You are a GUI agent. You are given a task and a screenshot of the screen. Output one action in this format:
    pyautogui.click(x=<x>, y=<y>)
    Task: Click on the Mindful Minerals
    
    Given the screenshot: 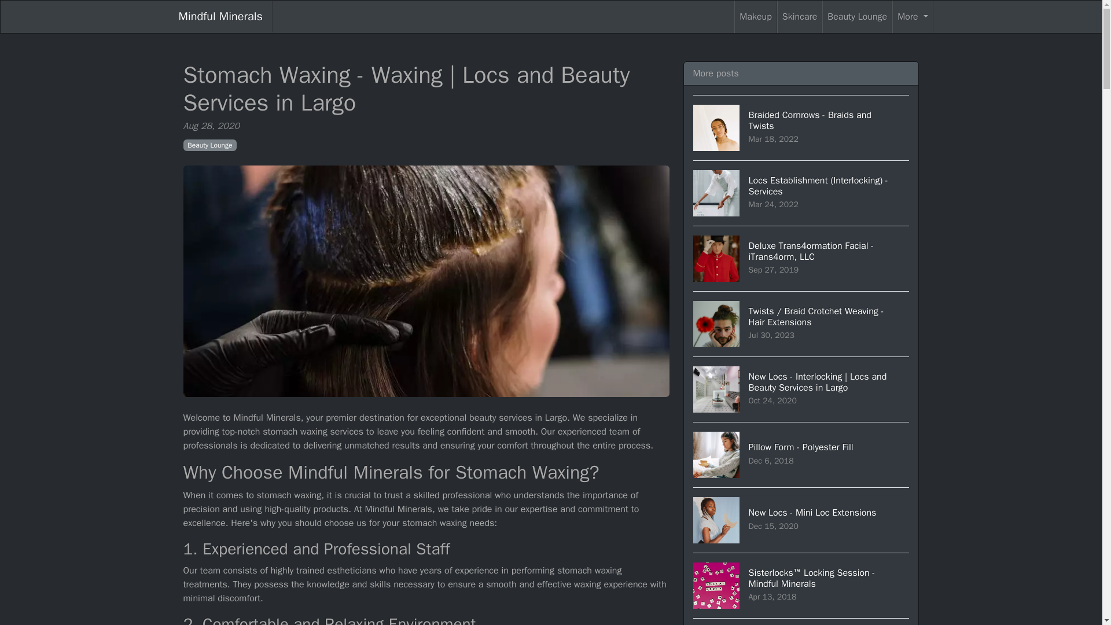 What is the action you would take?
    pyautogui.click(x=220, y=17)
    